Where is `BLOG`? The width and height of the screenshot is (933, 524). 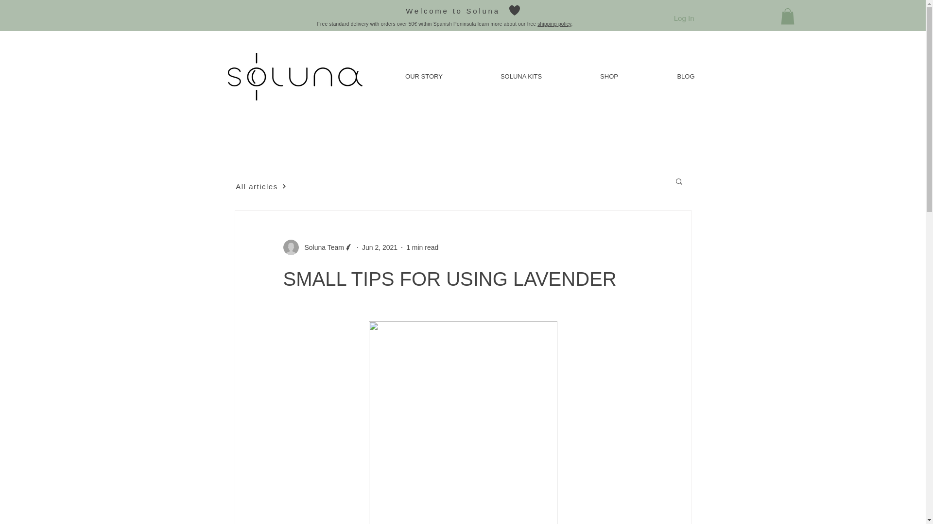
BLOG is located at coordinates (685, 77).